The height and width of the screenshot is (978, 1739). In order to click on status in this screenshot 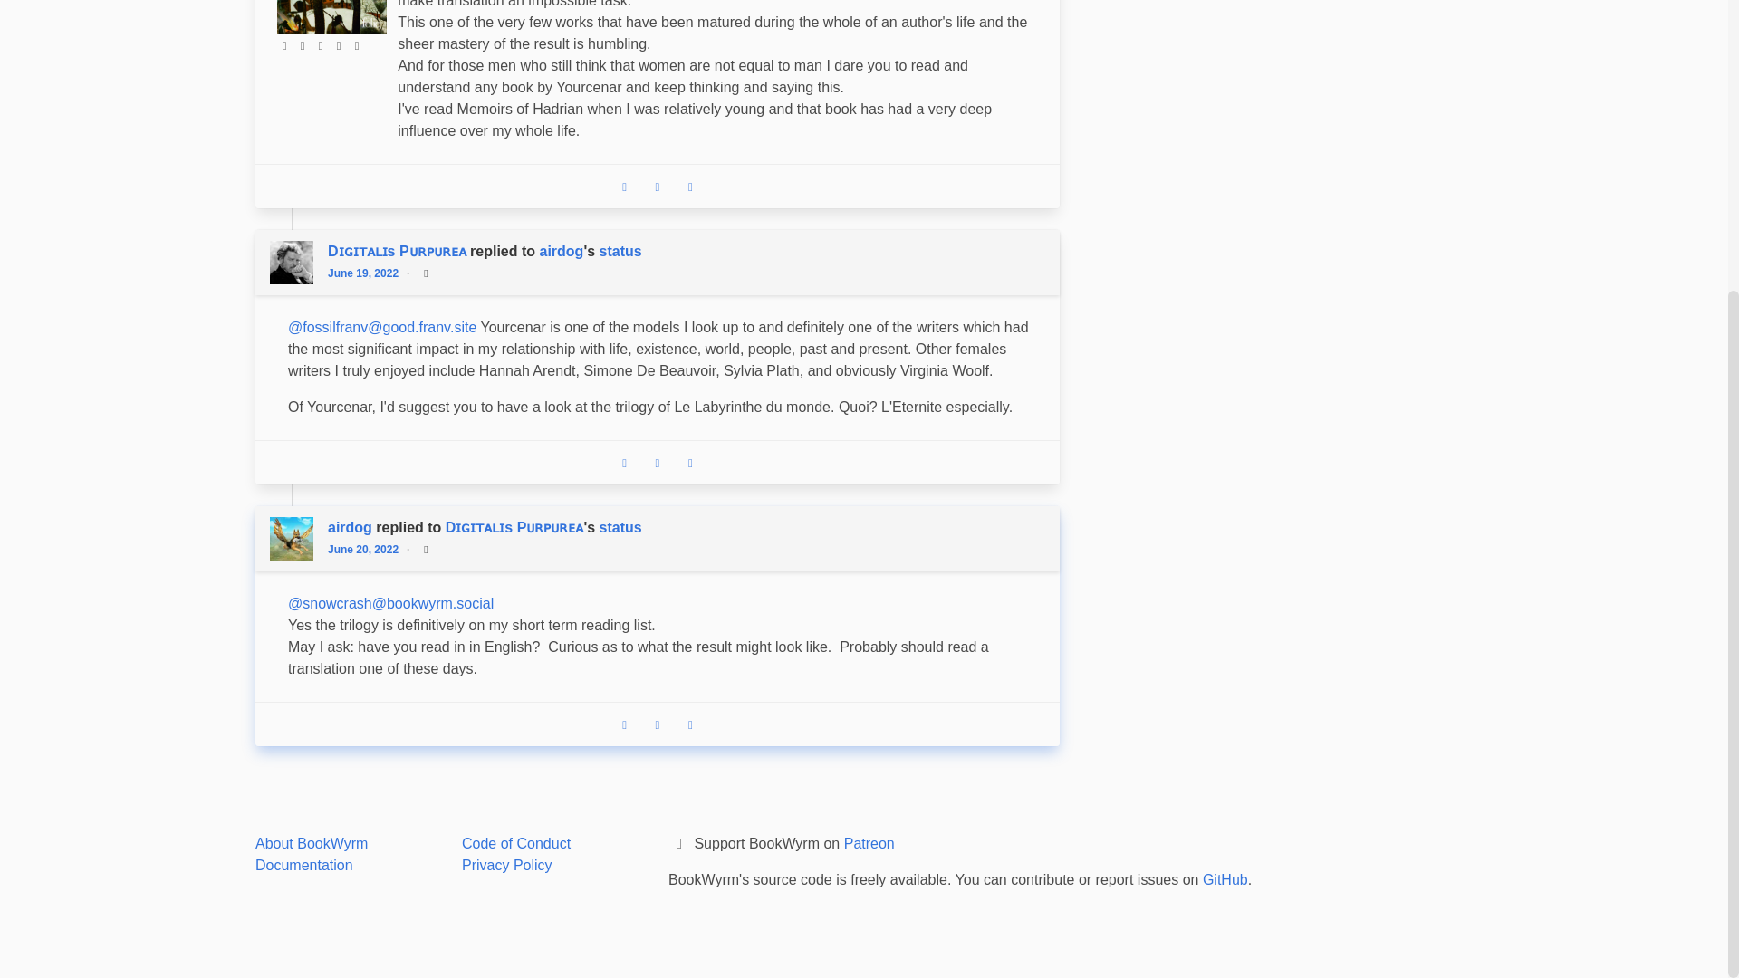, I will do `click(620, 250)`.